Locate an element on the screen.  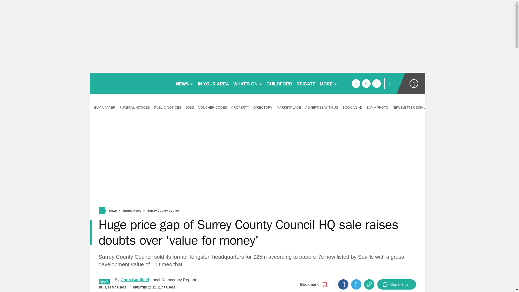
PUBLIC NOTICES is located at coordinates (168, 107).